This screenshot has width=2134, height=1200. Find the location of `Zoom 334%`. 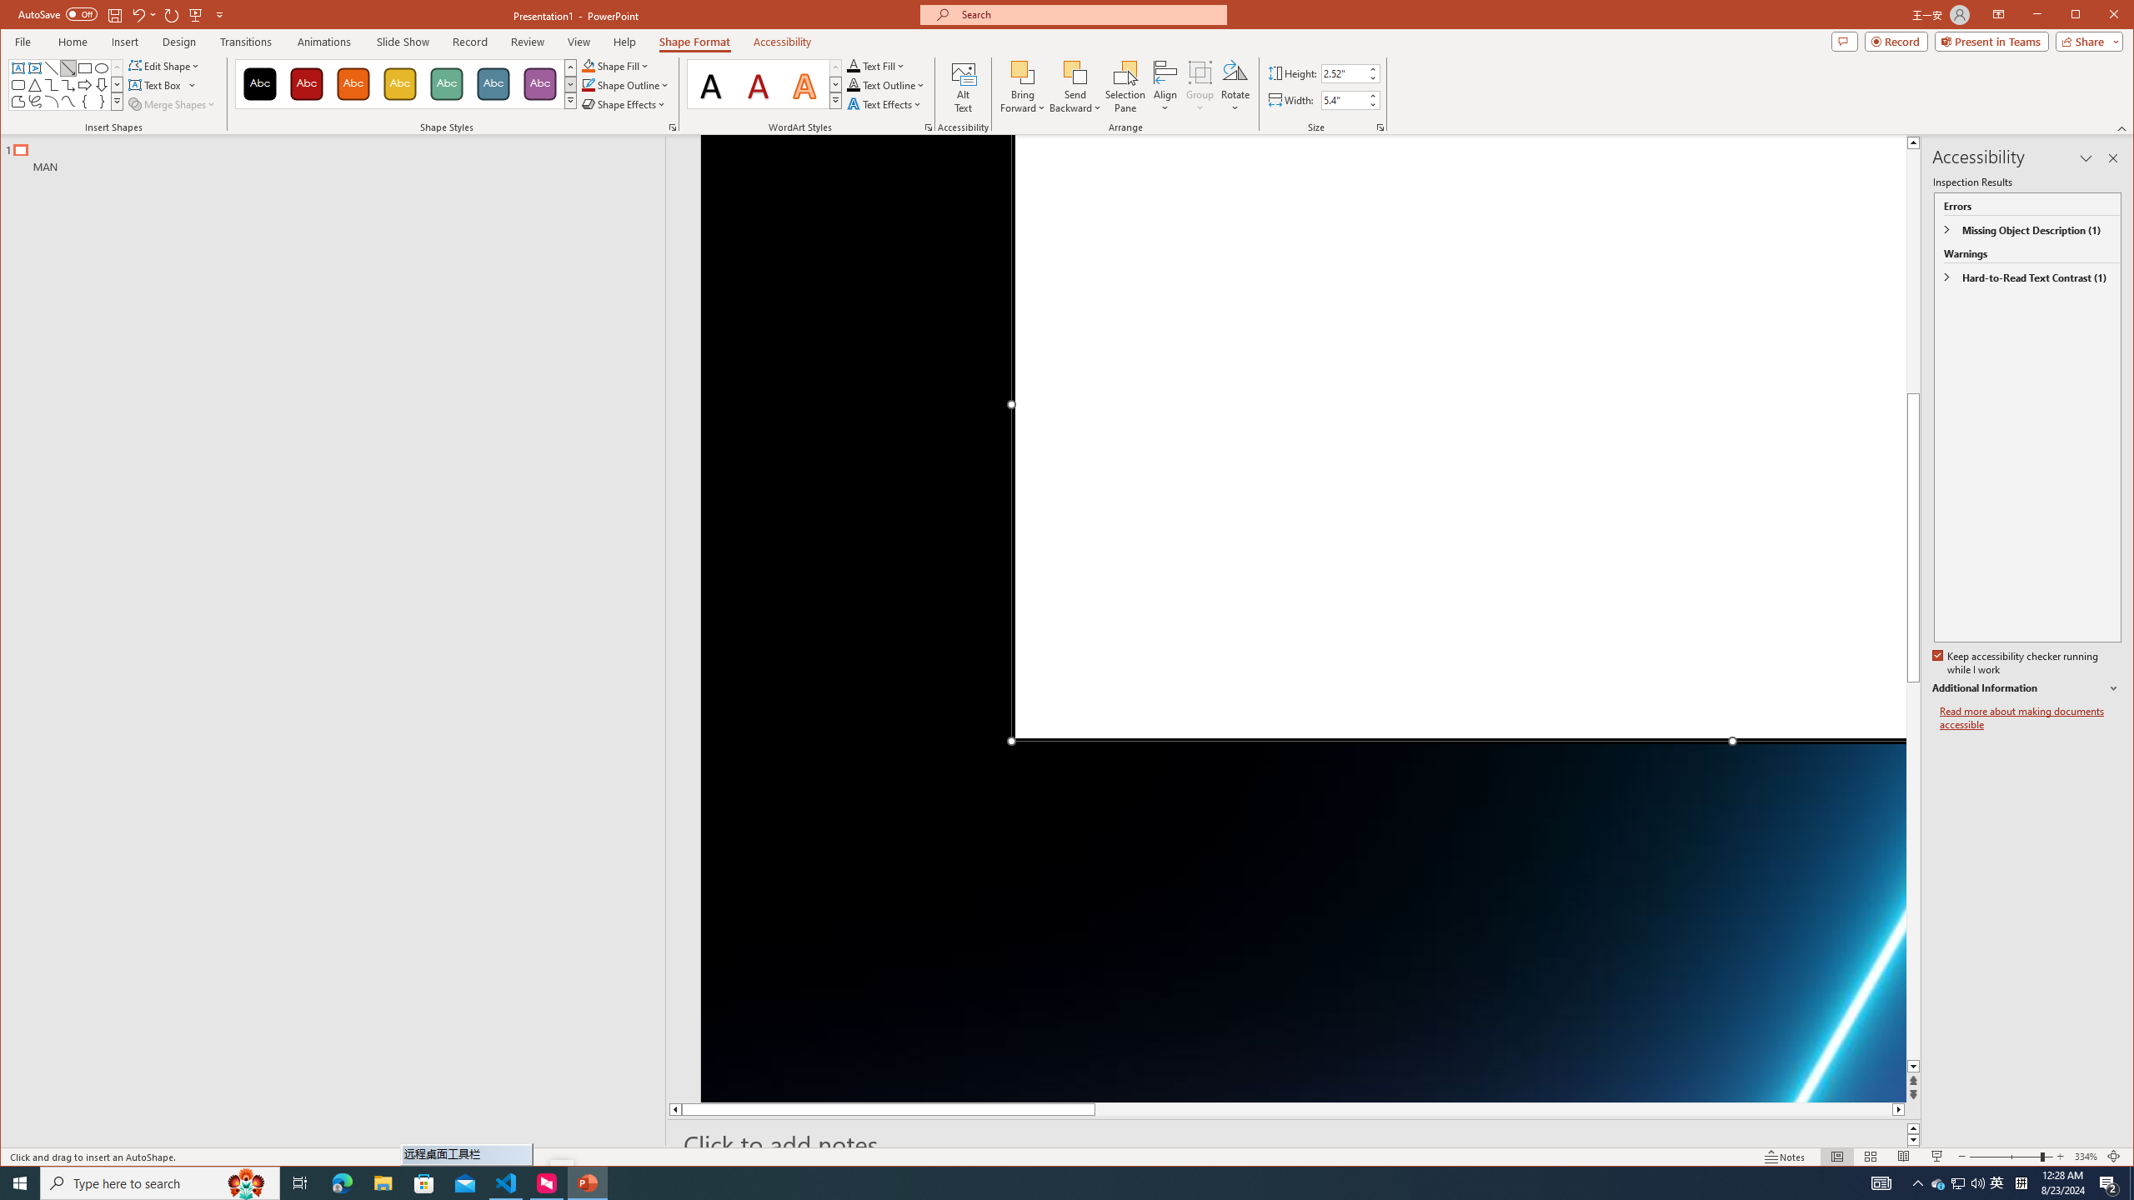

Zoom 334% is located at coordinates (2086, 1157).